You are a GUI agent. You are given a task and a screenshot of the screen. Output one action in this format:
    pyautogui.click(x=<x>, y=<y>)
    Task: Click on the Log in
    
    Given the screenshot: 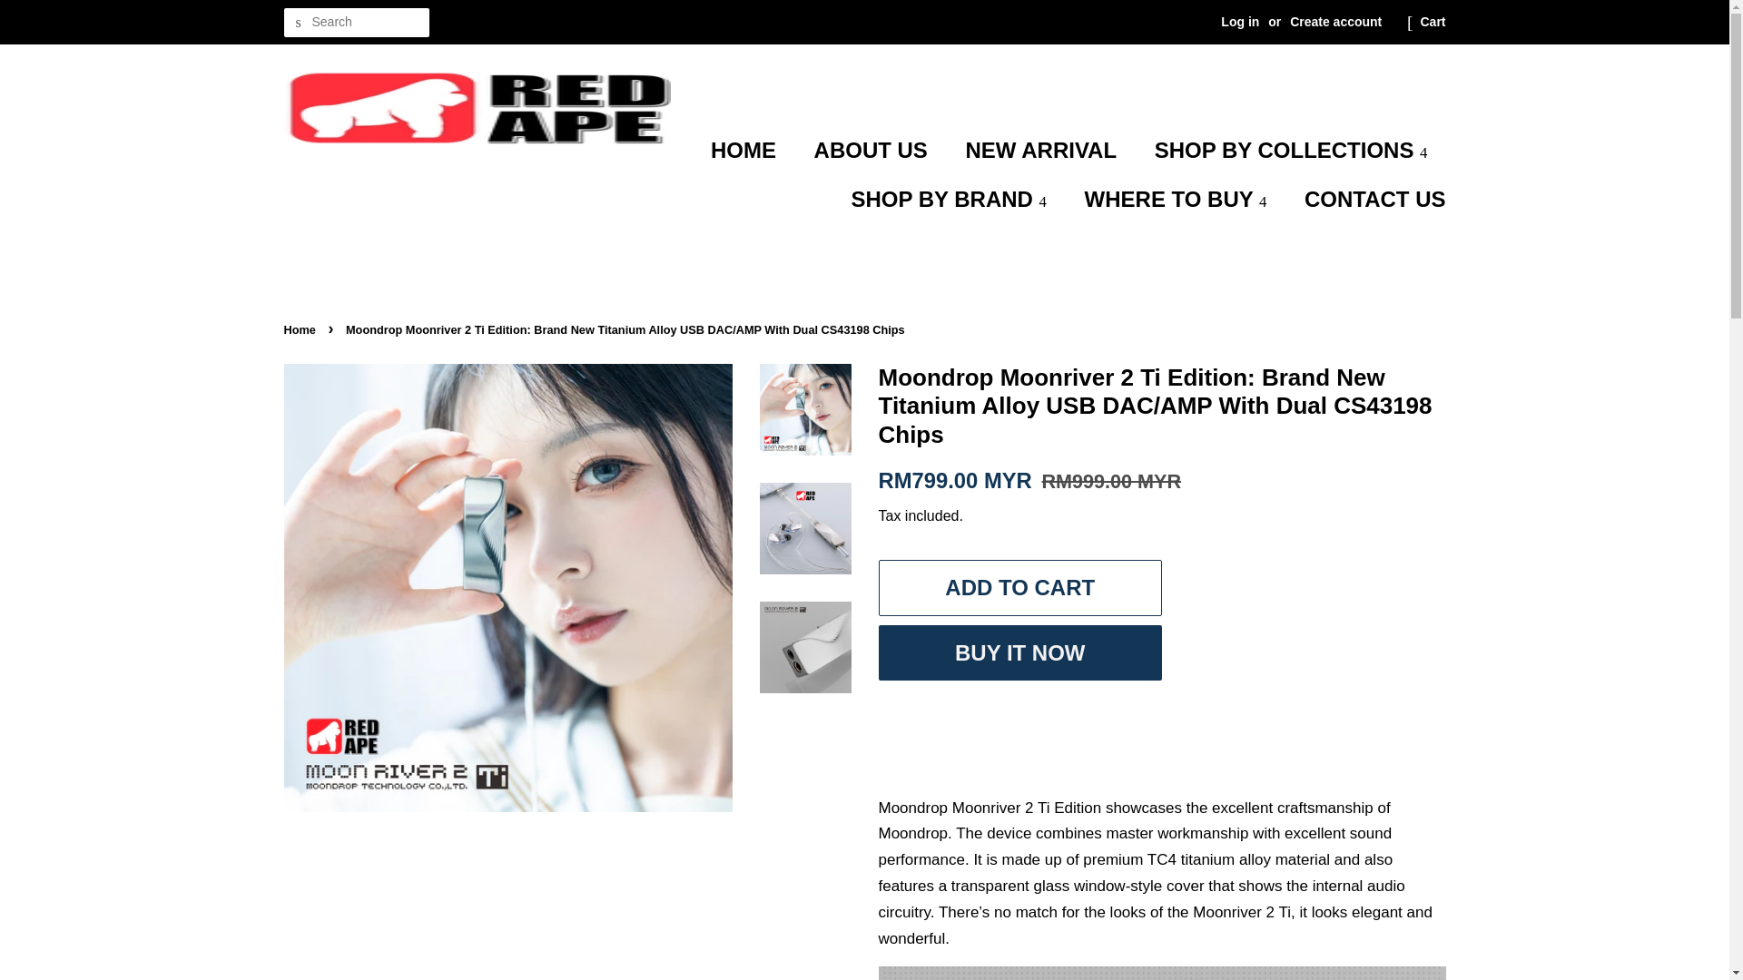 What is the action you would take?
    pyautogui.click(x=1240, y=22)
    